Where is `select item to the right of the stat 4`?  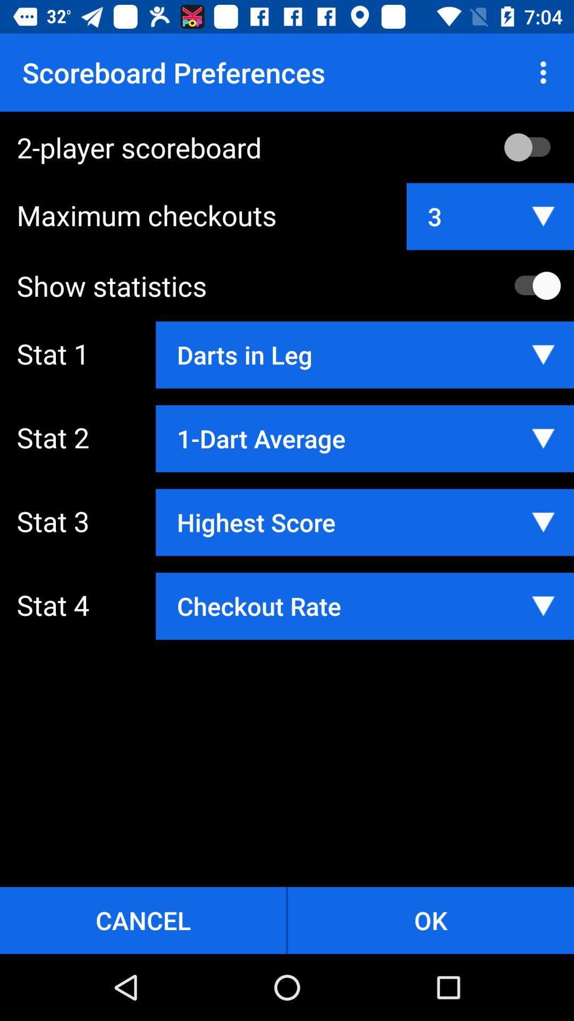
select item to the right of the stat 4 is located at coordinates (365, 606).